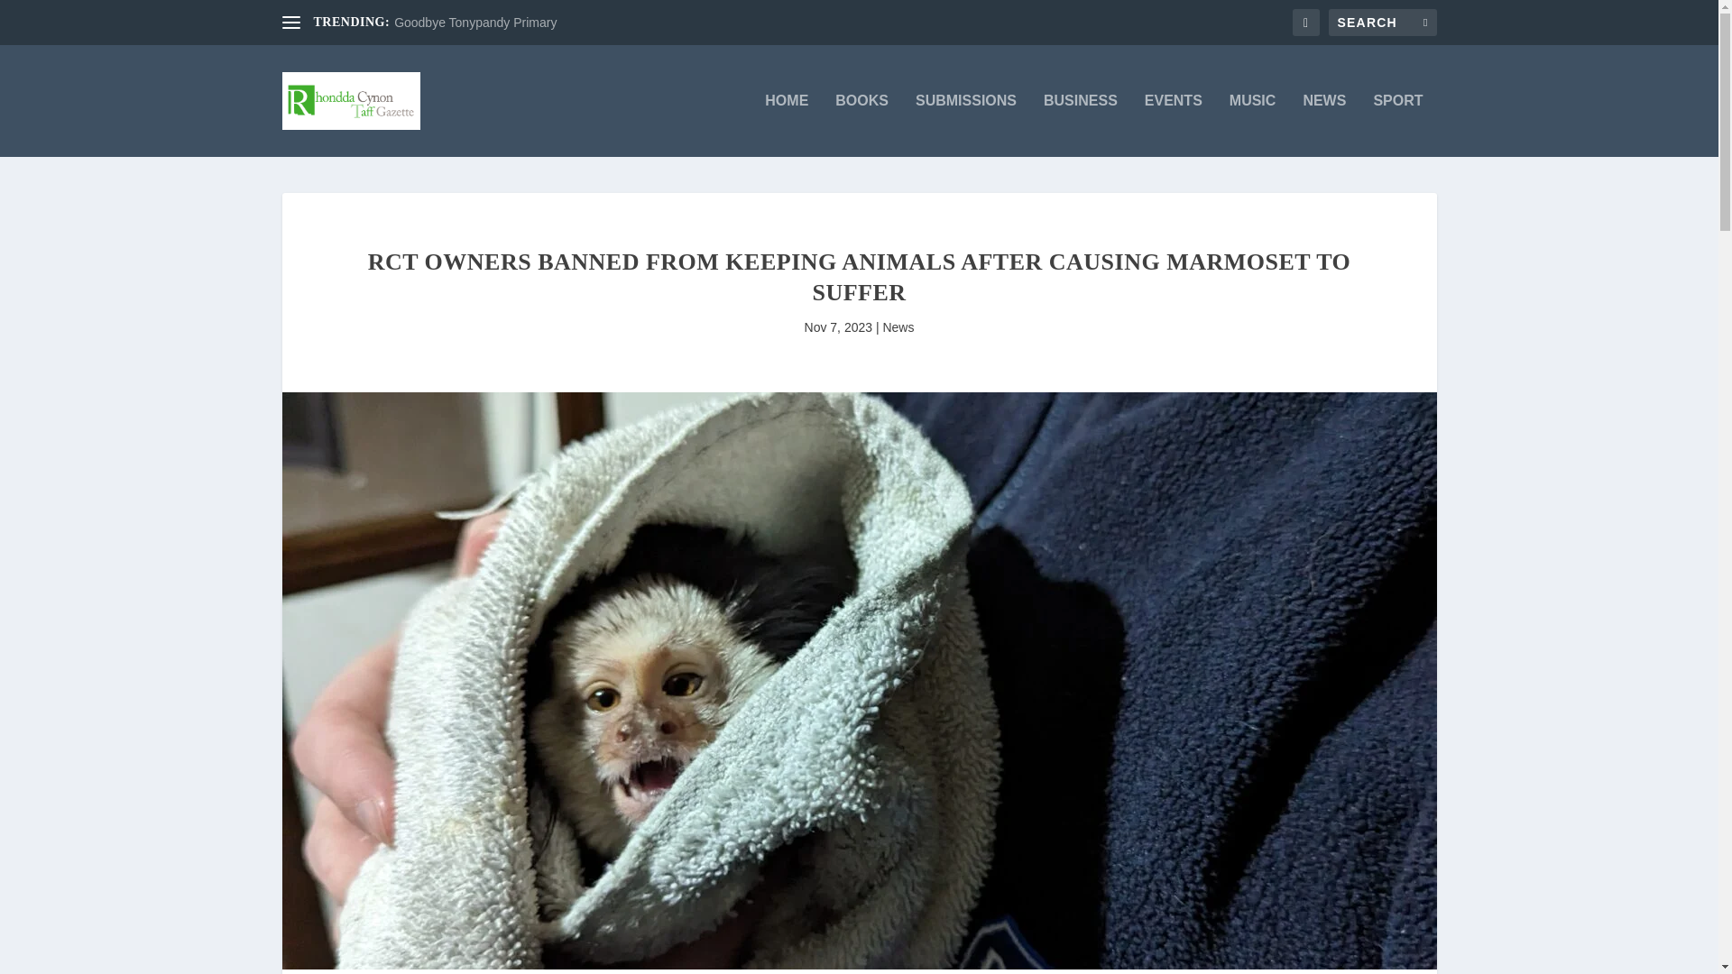  Describe the element at coordinates (966, 124) in the screenshot. I see `SUBMISSIONS` at that location.